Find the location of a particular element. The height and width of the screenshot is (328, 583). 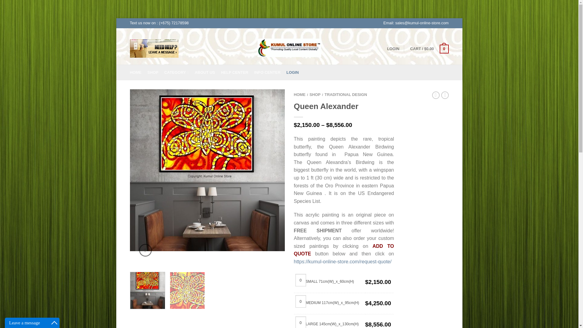

INFO CENTER is located at coordinates (270, 72).